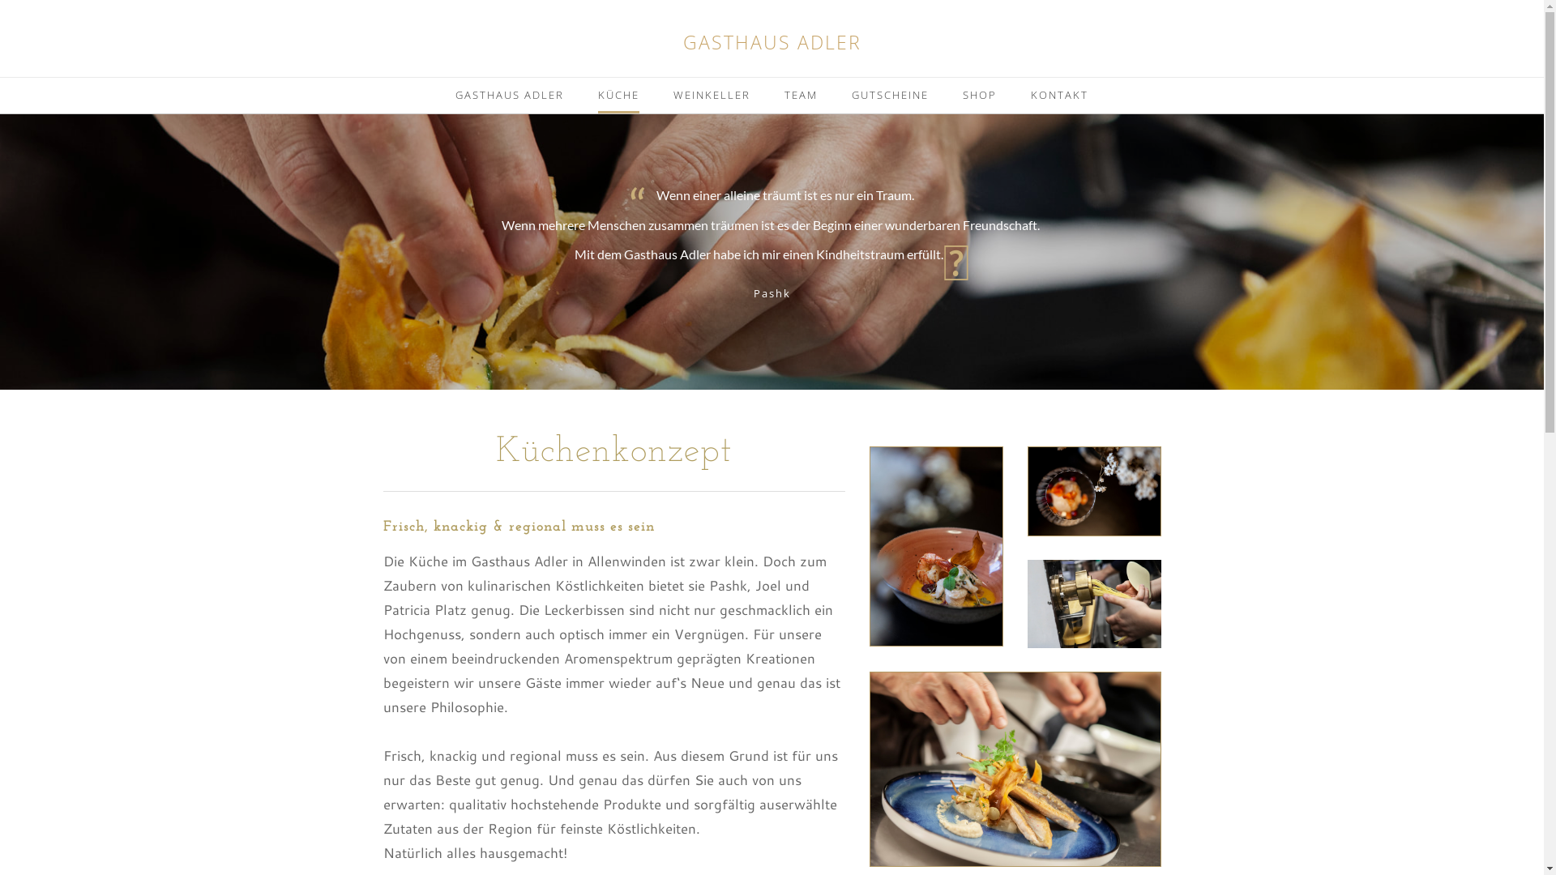 Image resolution: width=1556 pixels, height=875 pixels. What do you see at coordinates (510, 100) in the screenshot?
I see `GASTHAUS ADLER` at bounding box center [510, 100].